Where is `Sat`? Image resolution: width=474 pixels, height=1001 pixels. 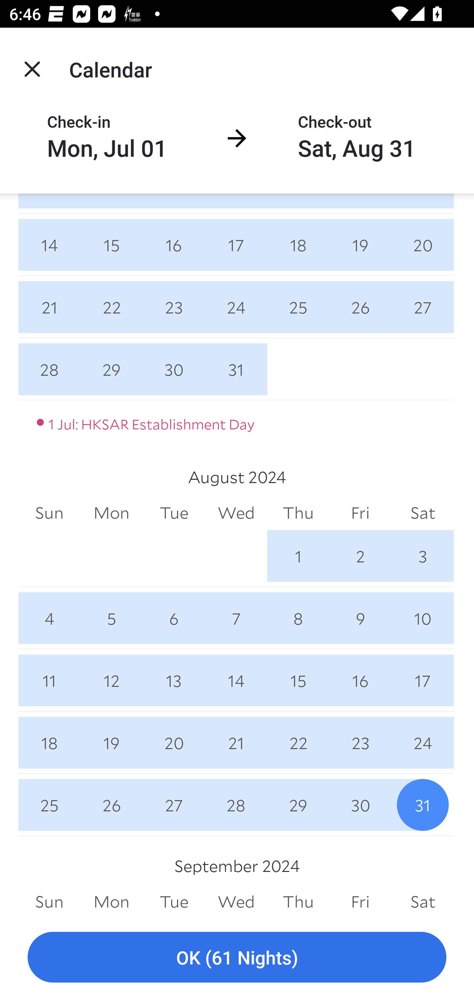 Sat is located at coordinates (423, 513).